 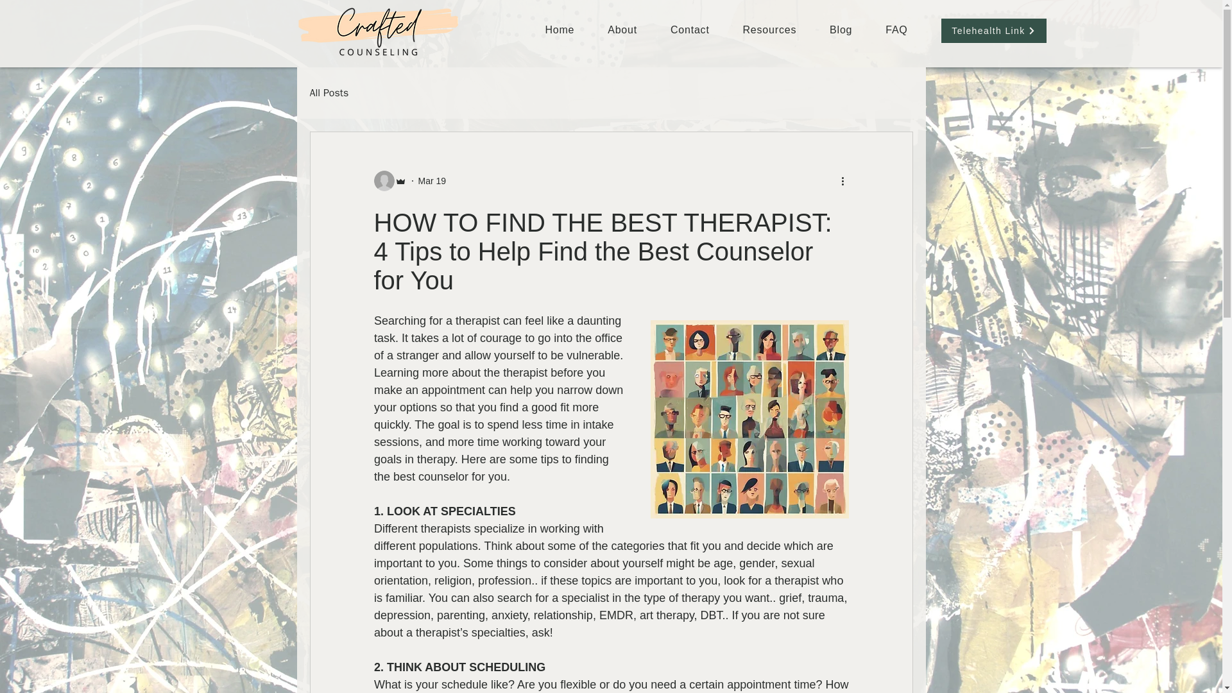 What do you see at coordinates (432, 181) in the screenshot?
I see `Mar 19` at bounding box center [432, 181].